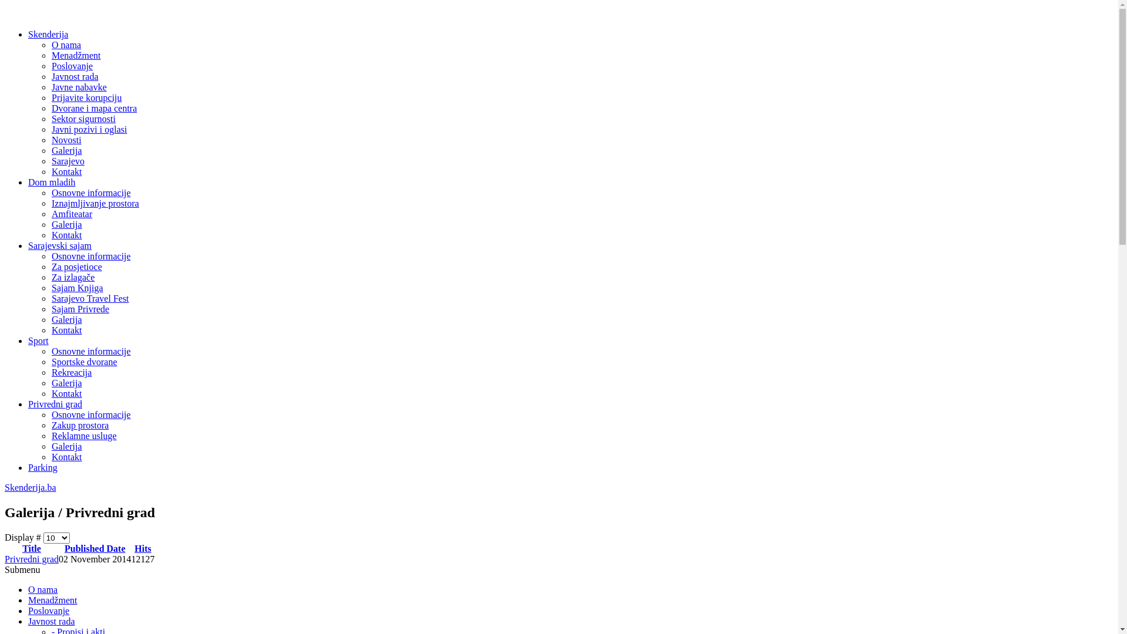 The height and width of the screenshot is (634, 1127). Describe the element at coordinates (92, 351) in the screenshot. I see `Osnovne informacije` at that location.